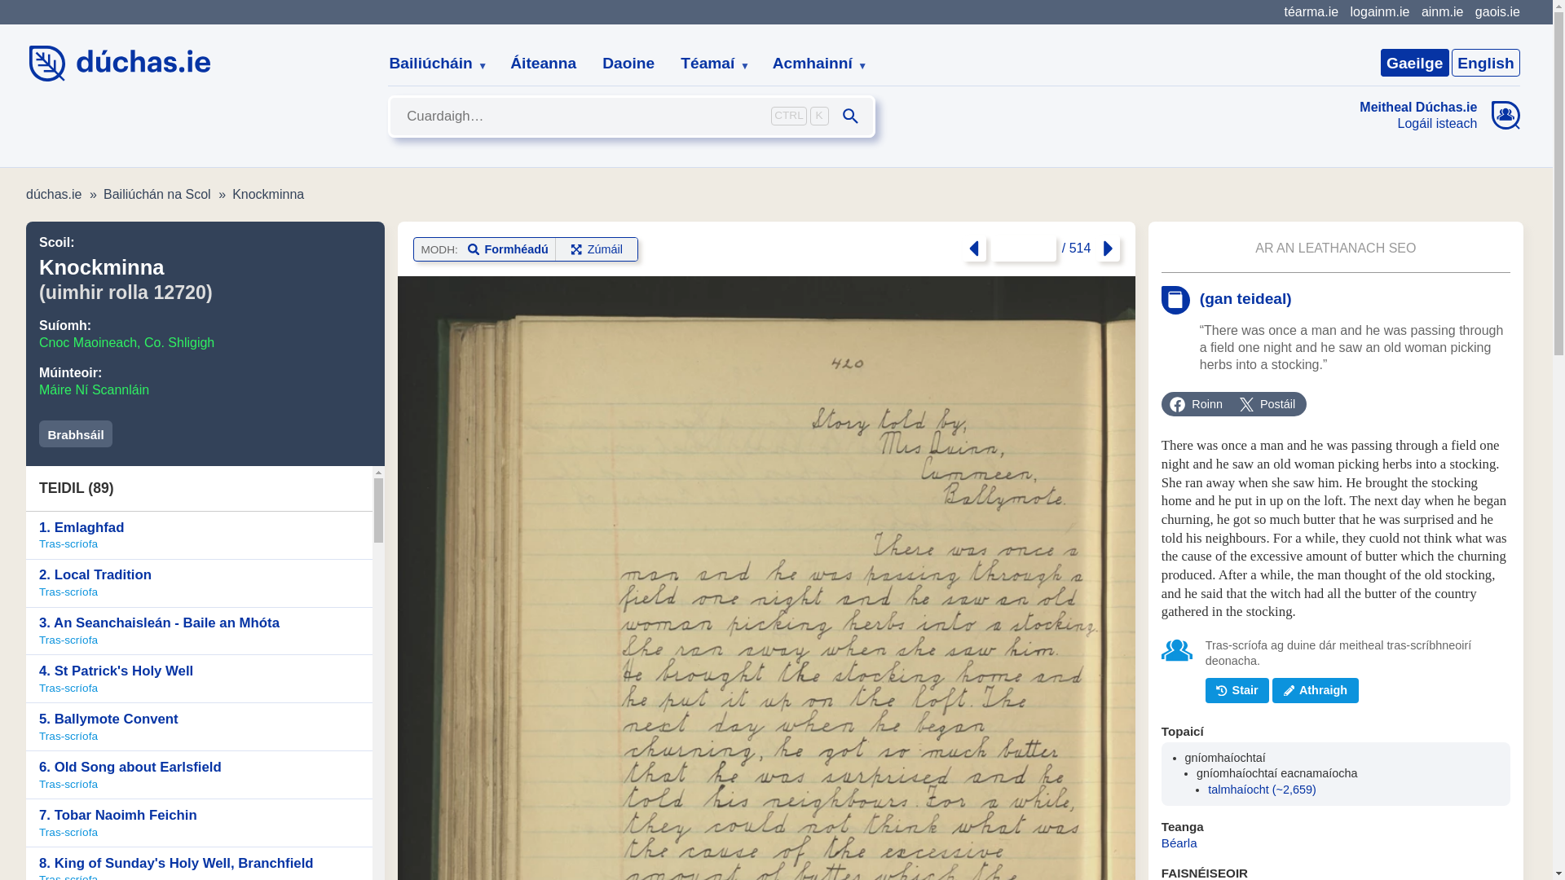 The width and height of the screenshot is (1565, 880). What do you see at coordinates (1414, 62) in the screenshot?
I see `Gaeilge` at bounding box center [1414, 62].